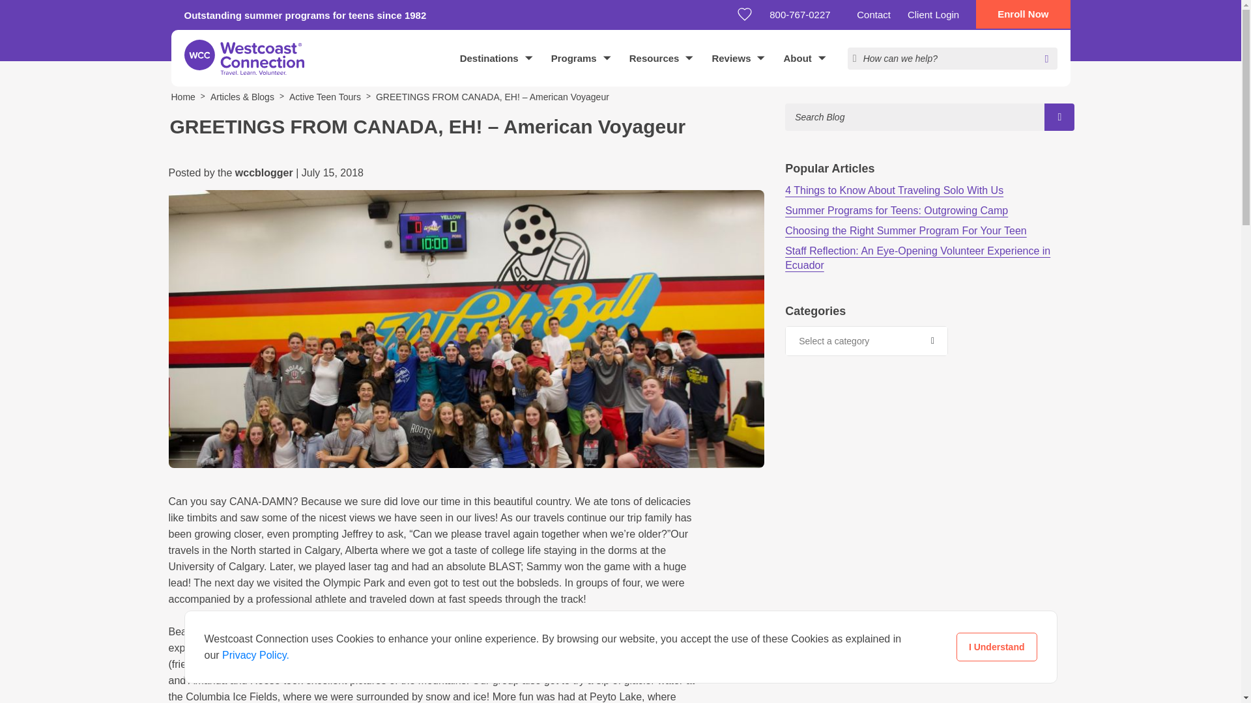  Describe the element at coordinates (496, 58) in the screenshot. I see `Destinations` at that location.